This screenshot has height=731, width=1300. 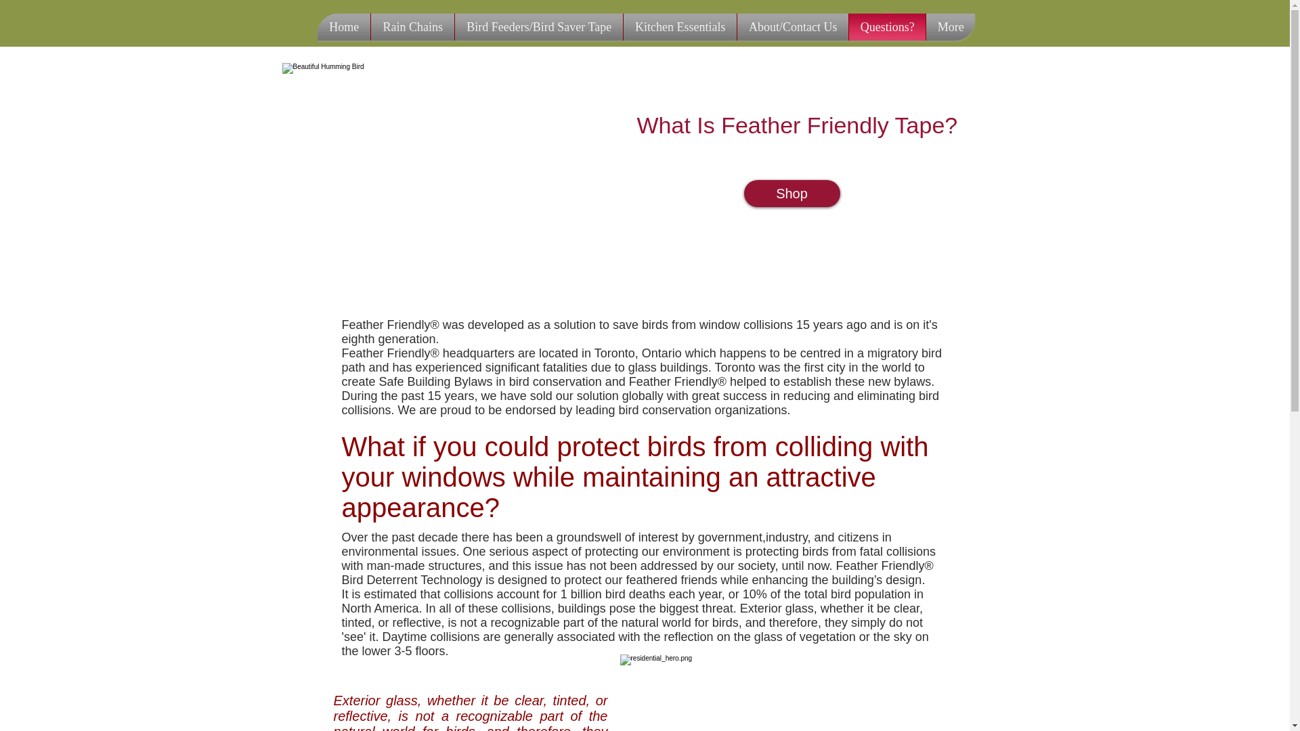 I want to click on Home, so click(x=344, y=27).